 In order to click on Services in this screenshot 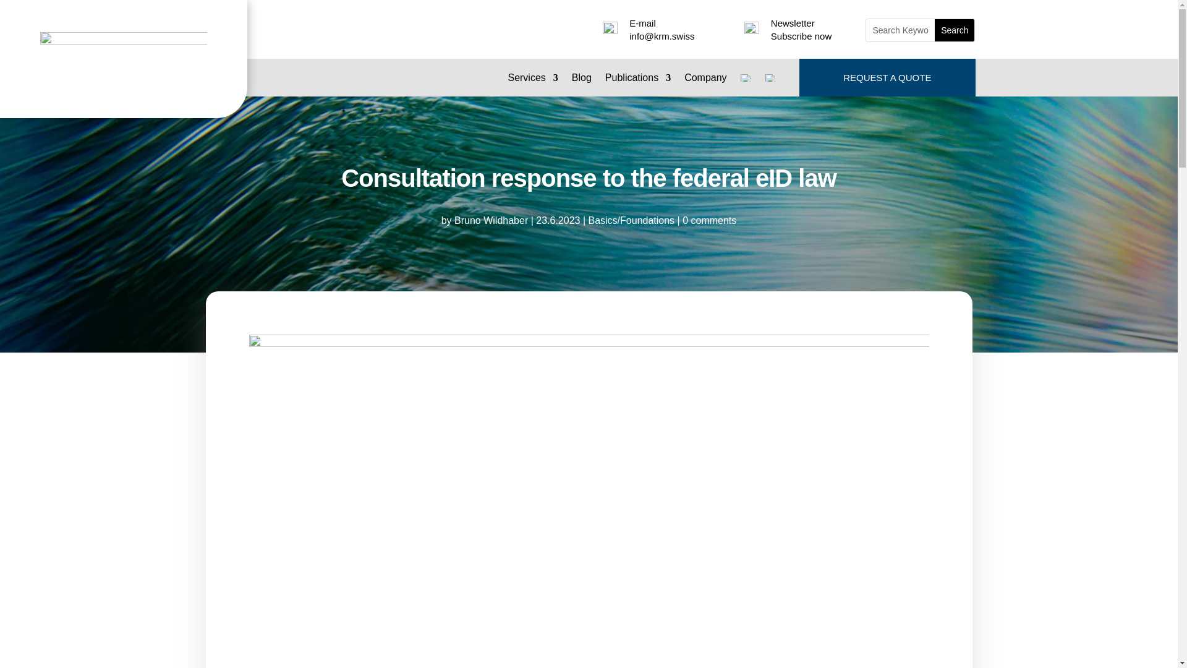, I will do `click(533, 80)`.